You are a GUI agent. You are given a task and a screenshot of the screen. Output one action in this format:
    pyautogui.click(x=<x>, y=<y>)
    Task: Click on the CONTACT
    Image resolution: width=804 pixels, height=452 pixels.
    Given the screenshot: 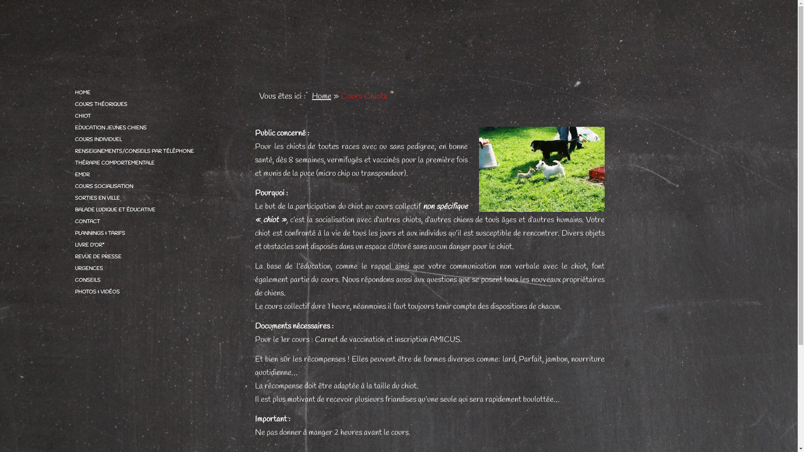 What is the action you would take?
    pyautogui.click(x=150, y=222)
    